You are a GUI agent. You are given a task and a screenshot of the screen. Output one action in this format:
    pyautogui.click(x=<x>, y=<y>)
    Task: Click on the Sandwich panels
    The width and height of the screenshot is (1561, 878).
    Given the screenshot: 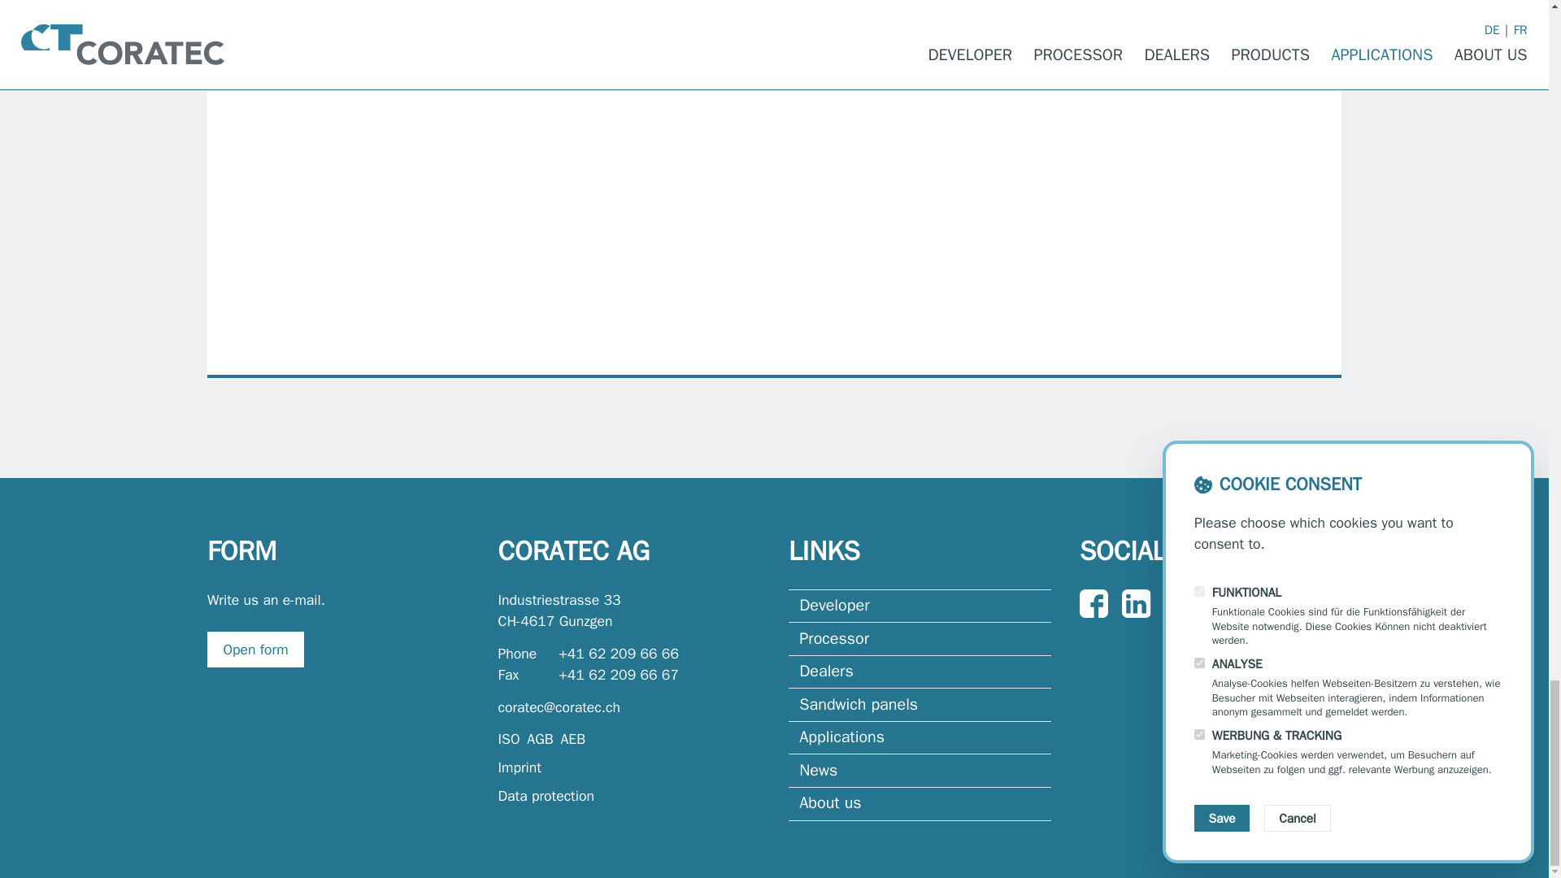 What is the action you would take?
    pyautogui.click(x=572, y=739)
    